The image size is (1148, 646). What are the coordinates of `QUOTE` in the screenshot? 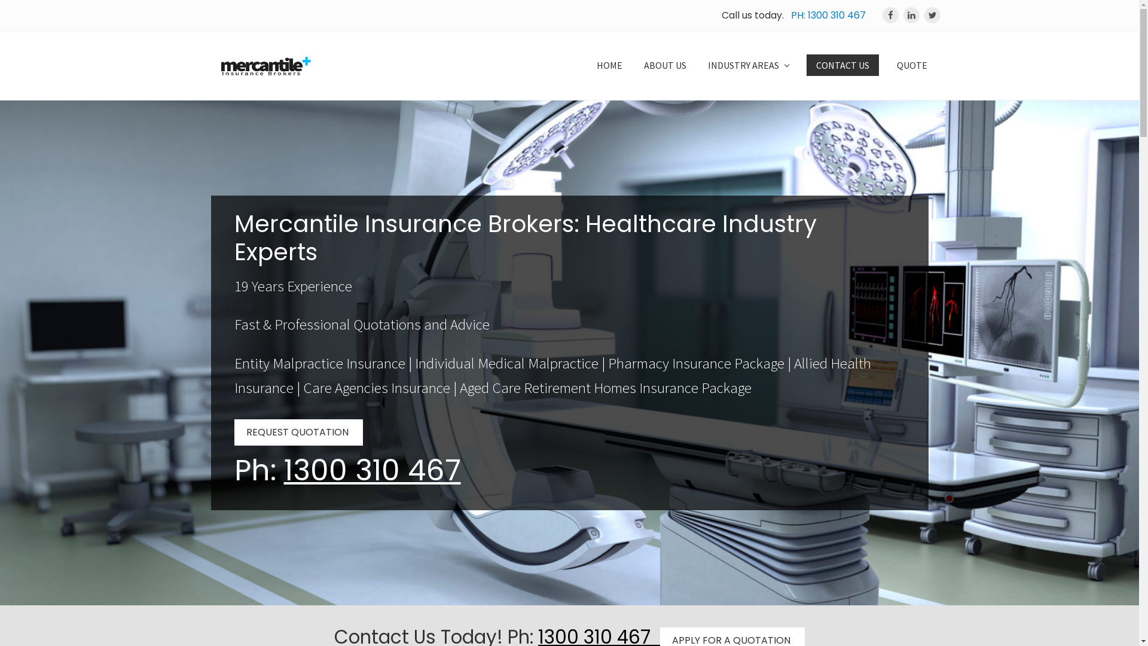 It's located at (912, 66).